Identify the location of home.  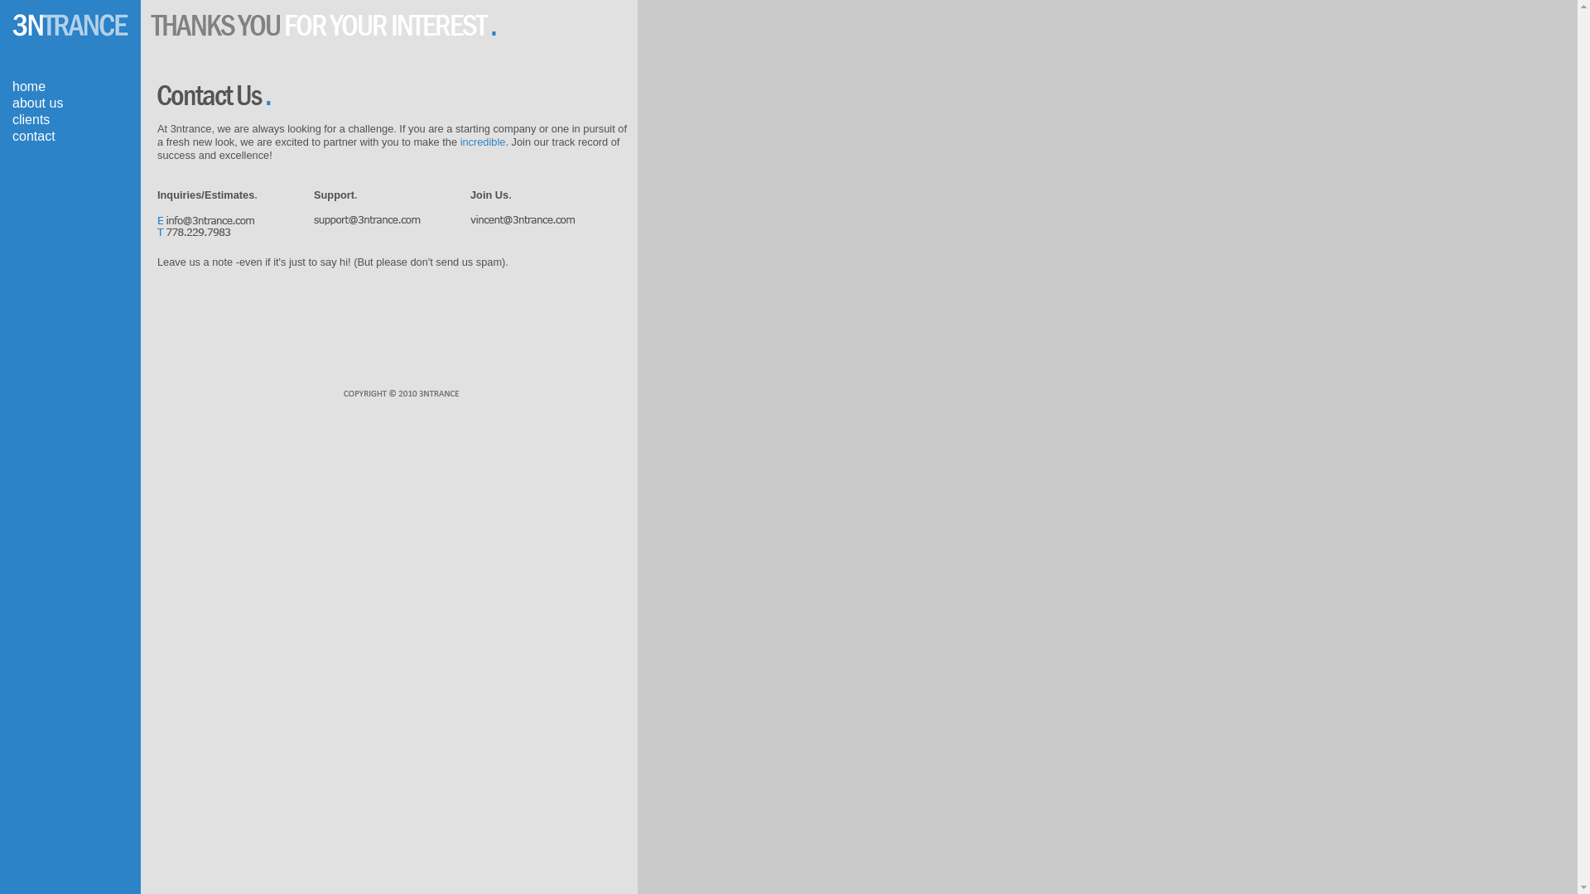
(29, 86).